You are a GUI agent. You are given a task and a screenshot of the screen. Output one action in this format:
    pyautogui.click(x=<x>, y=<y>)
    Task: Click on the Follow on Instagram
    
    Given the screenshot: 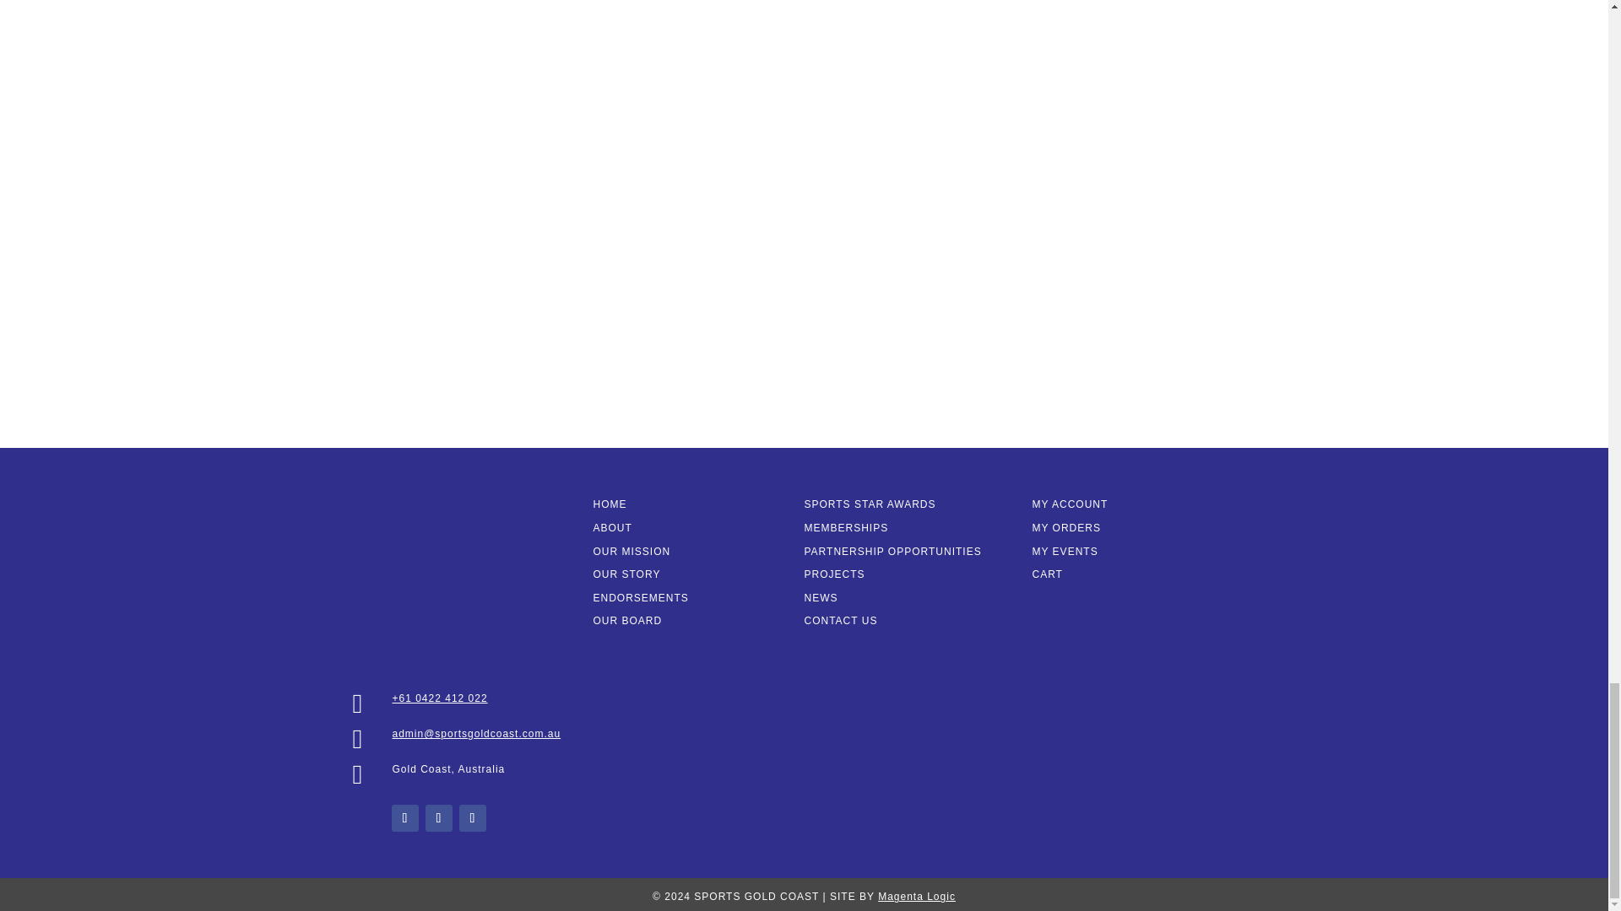 What is the action you would take?
    pyautogui.click(x=438, y=818)
    